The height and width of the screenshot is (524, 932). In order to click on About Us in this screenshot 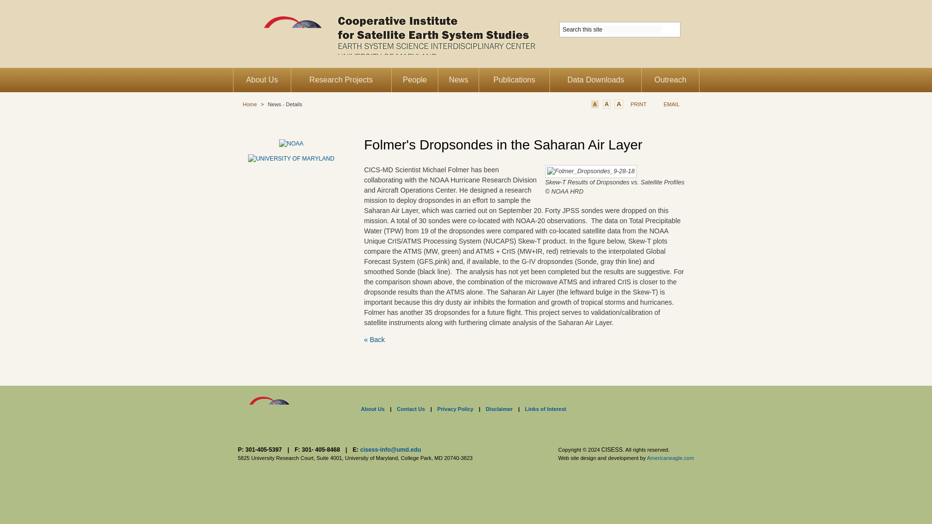, I will do `click(262, 80)`.